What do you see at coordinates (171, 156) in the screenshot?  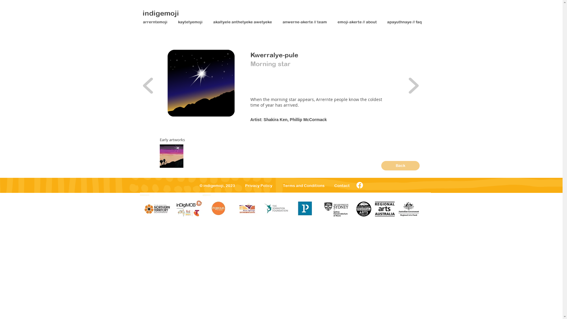 I see `star.jpg` at bounding box center [171, 156].